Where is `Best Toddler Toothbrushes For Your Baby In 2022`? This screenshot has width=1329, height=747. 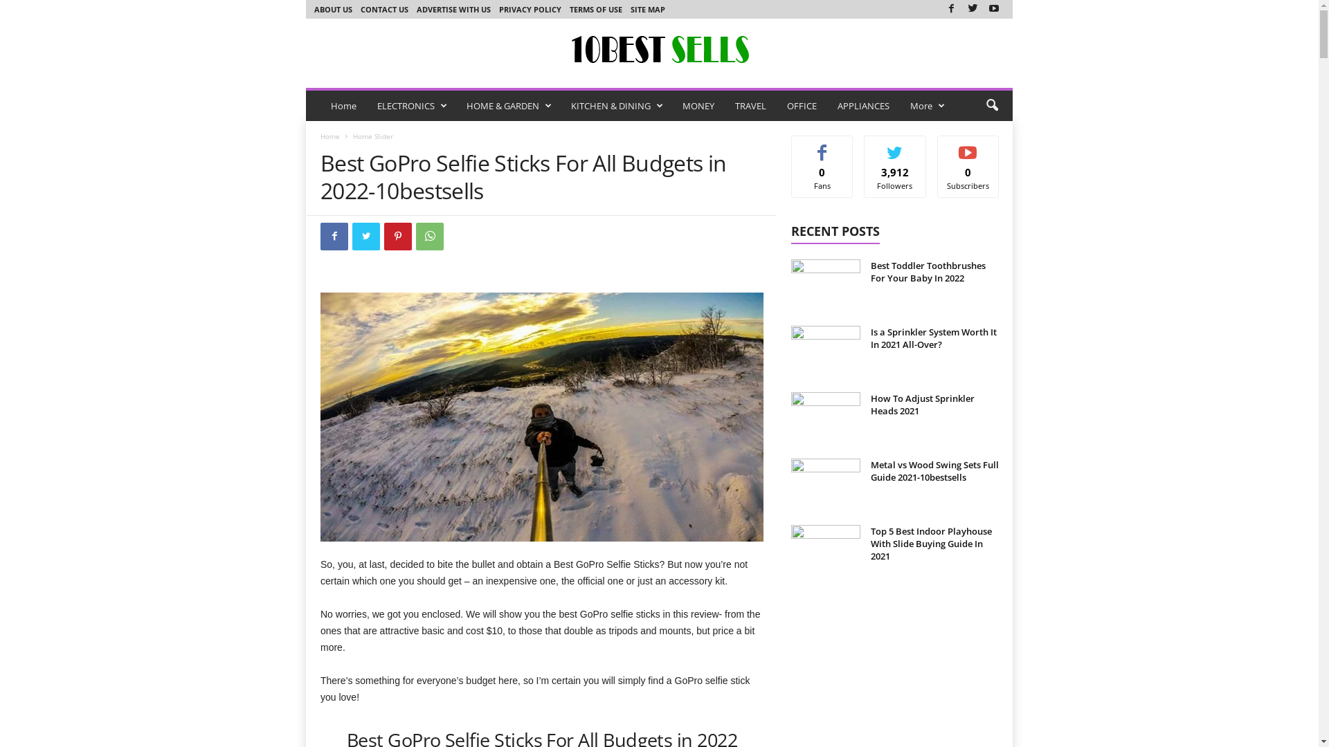 Best Toddler Toothbrushes For Your Baby In 2022 is located at coordinates (826, 285).